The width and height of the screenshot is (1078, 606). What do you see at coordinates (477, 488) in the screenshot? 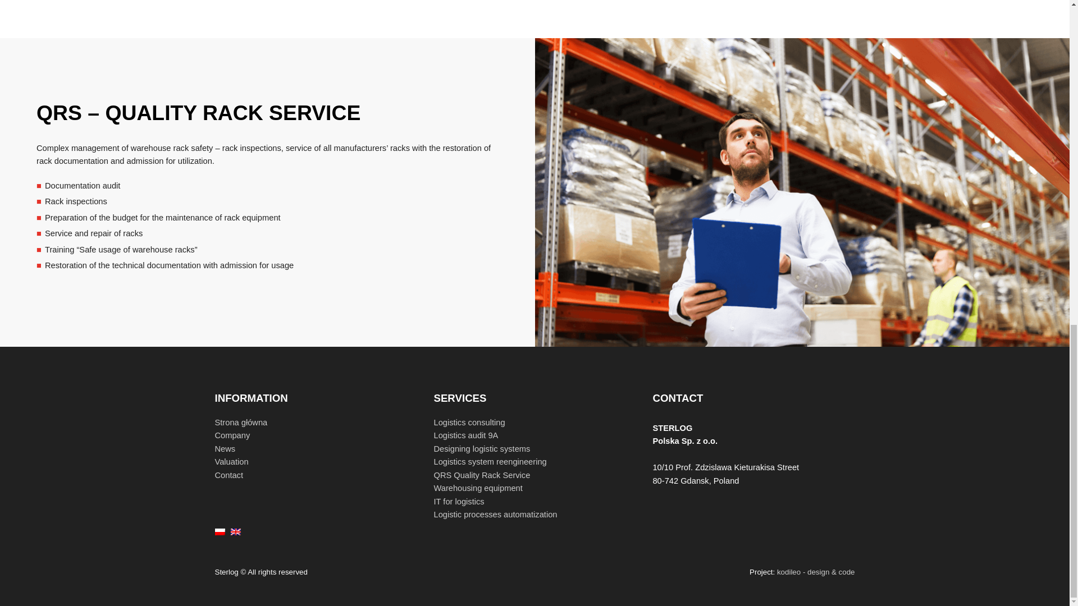
I see `Warehousing equipment` at bounding box center [477, 488].